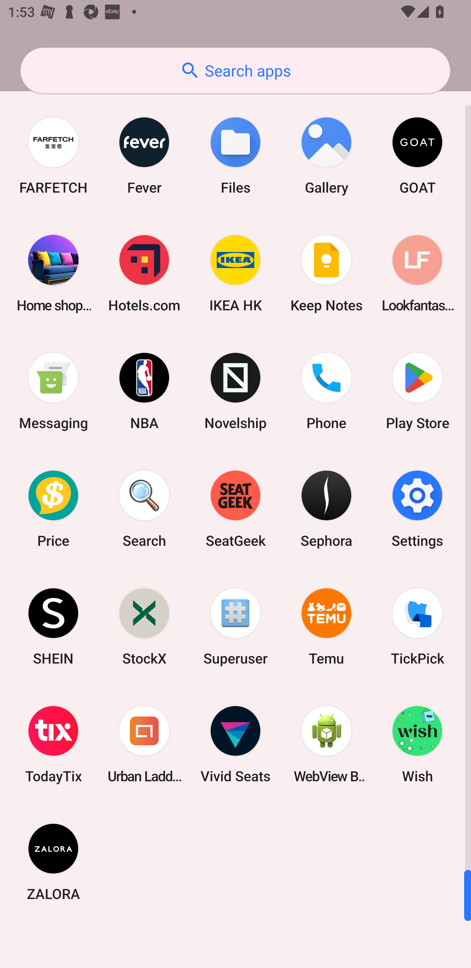 The height and width of the screenshot is (968, 471). Describe the element at coordinates (53, 273) in the screenshot. I see `Home shopping` at that location.